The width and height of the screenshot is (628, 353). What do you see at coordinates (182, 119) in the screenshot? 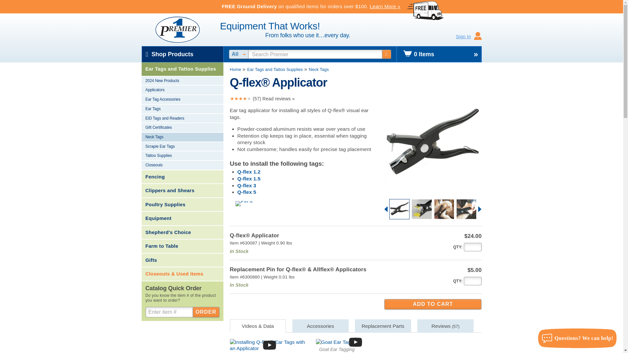
I see `EID Tags and Readers` at bounding box center [182, 119].